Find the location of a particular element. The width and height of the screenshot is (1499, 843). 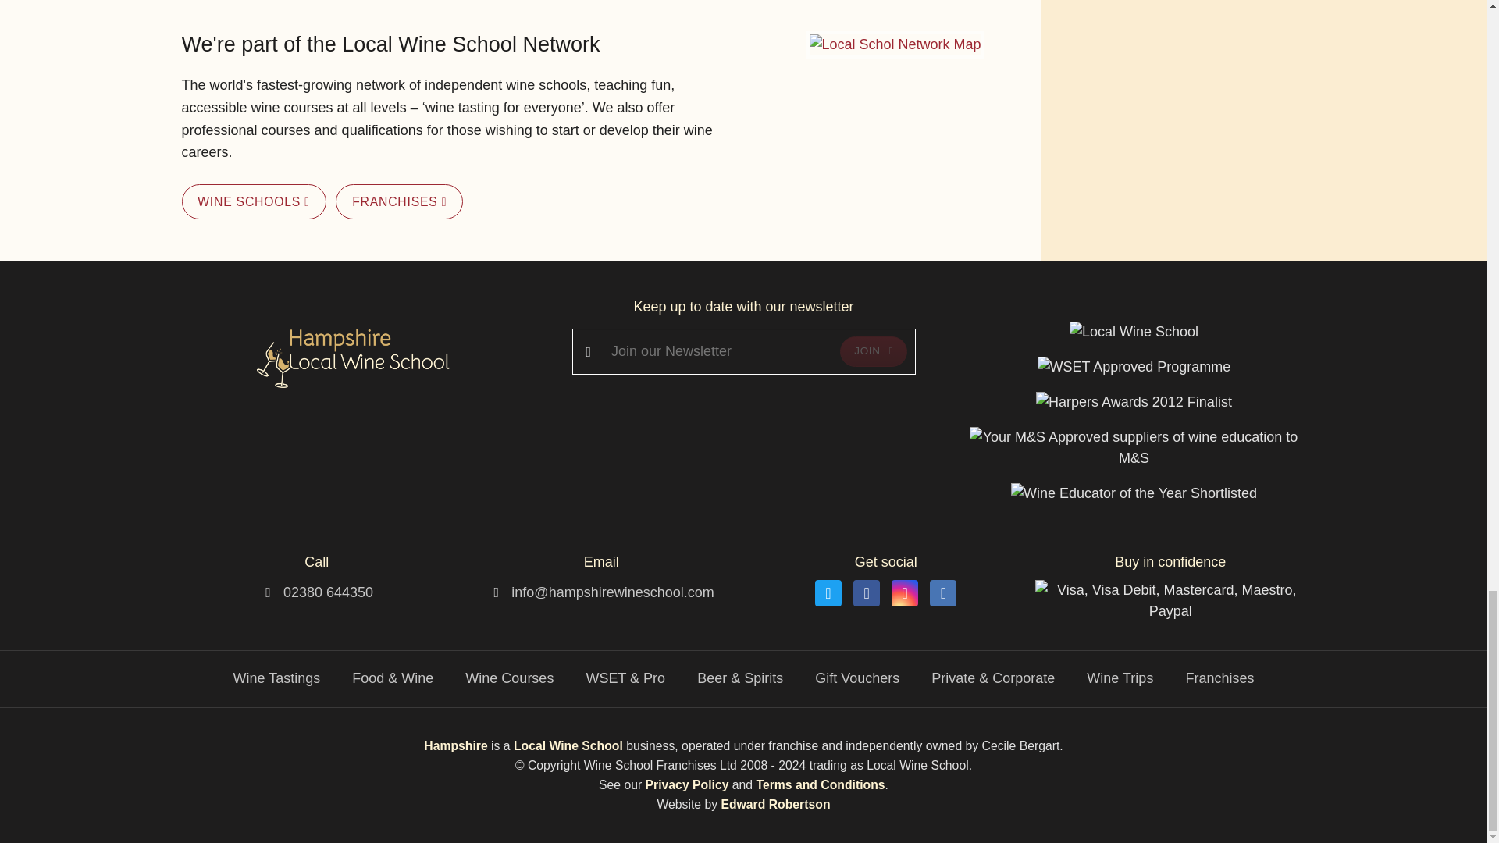

Send us an email is located at coordinates (612, 592).